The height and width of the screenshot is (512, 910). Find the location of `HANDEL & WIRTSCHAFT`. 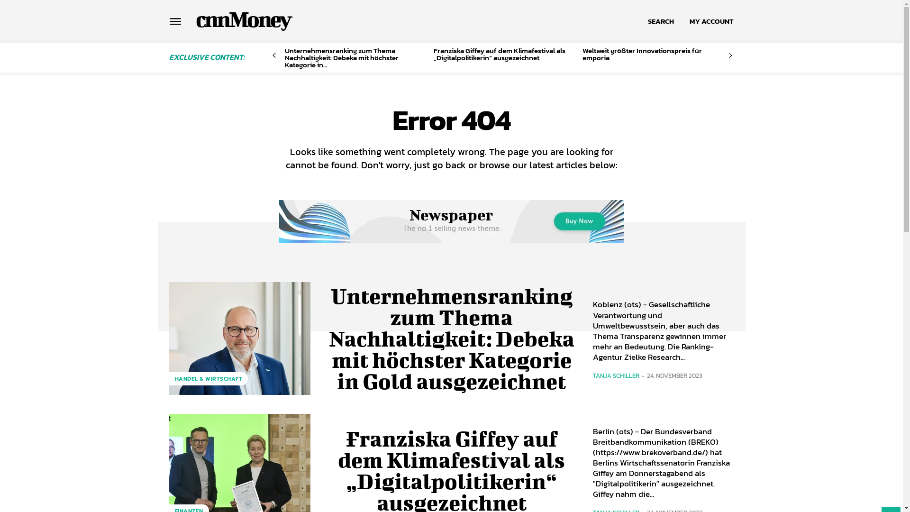

HANDEL & WIRTSCHAFT is located at coordinates (209, 379).